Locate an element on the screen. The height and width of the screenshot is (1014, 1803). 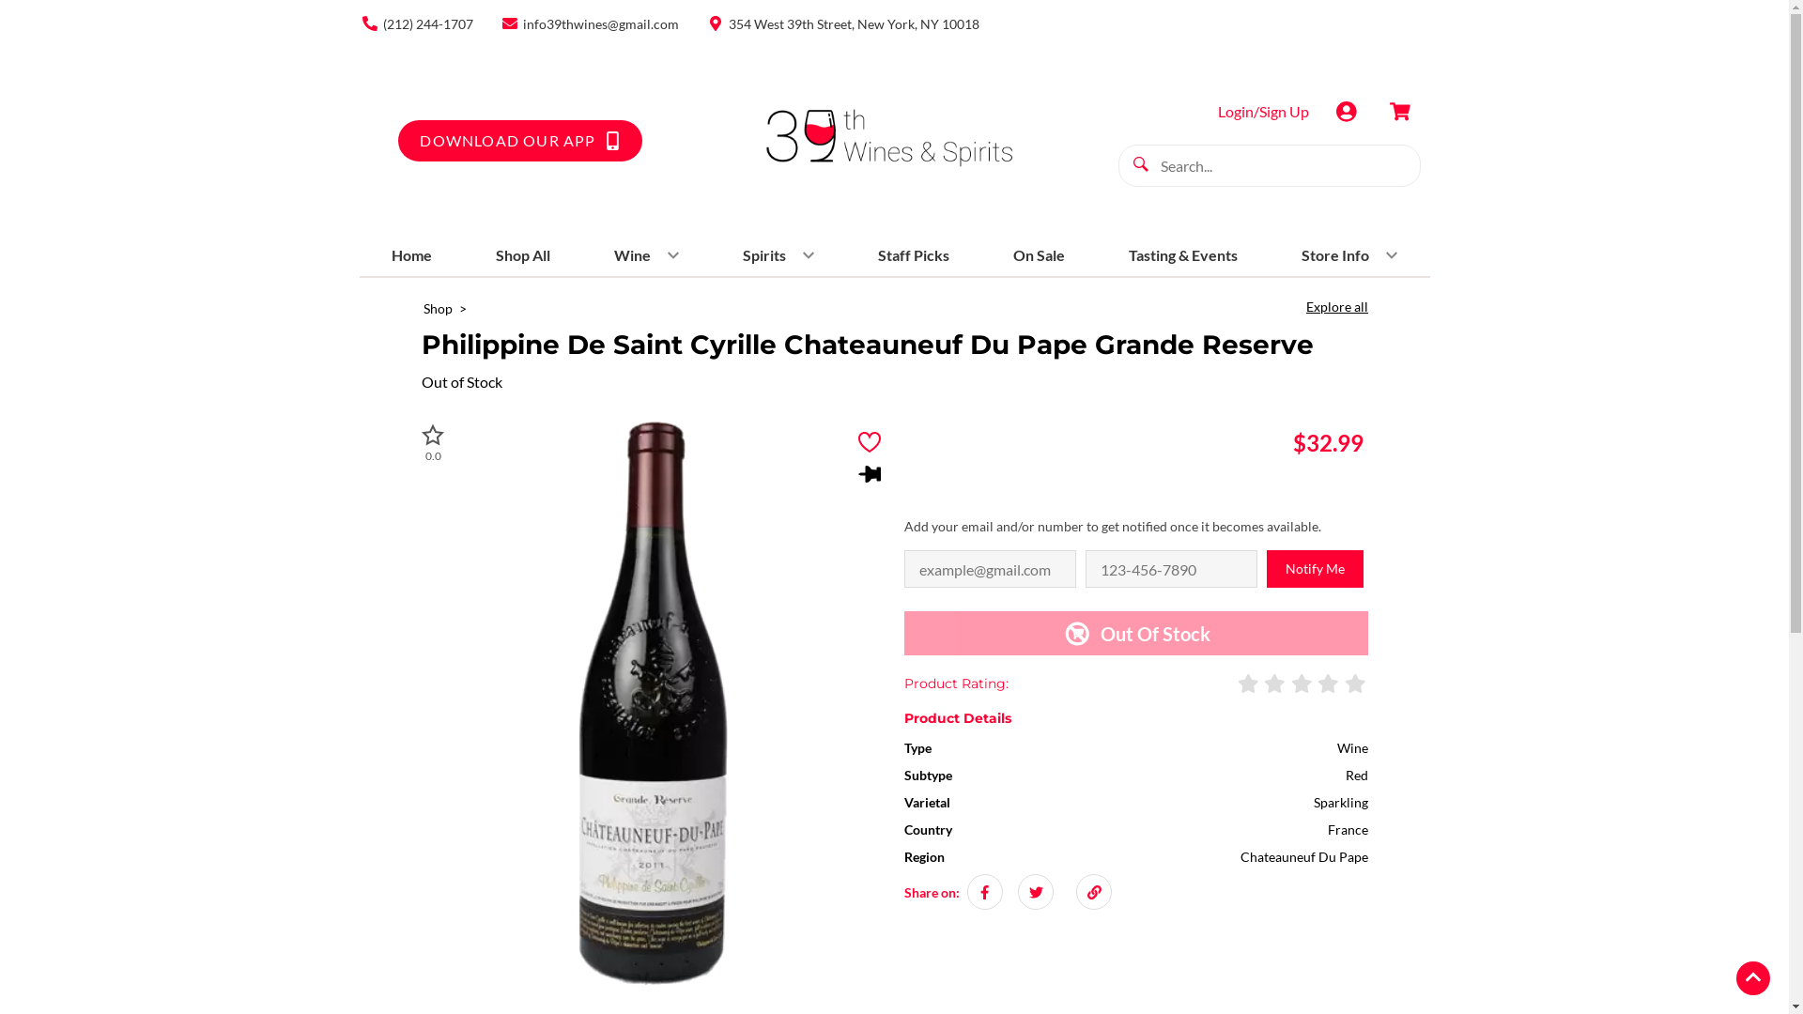
Map location 354 West 39th Street, New York, NY 10018 is located at coordinates (841, 23).